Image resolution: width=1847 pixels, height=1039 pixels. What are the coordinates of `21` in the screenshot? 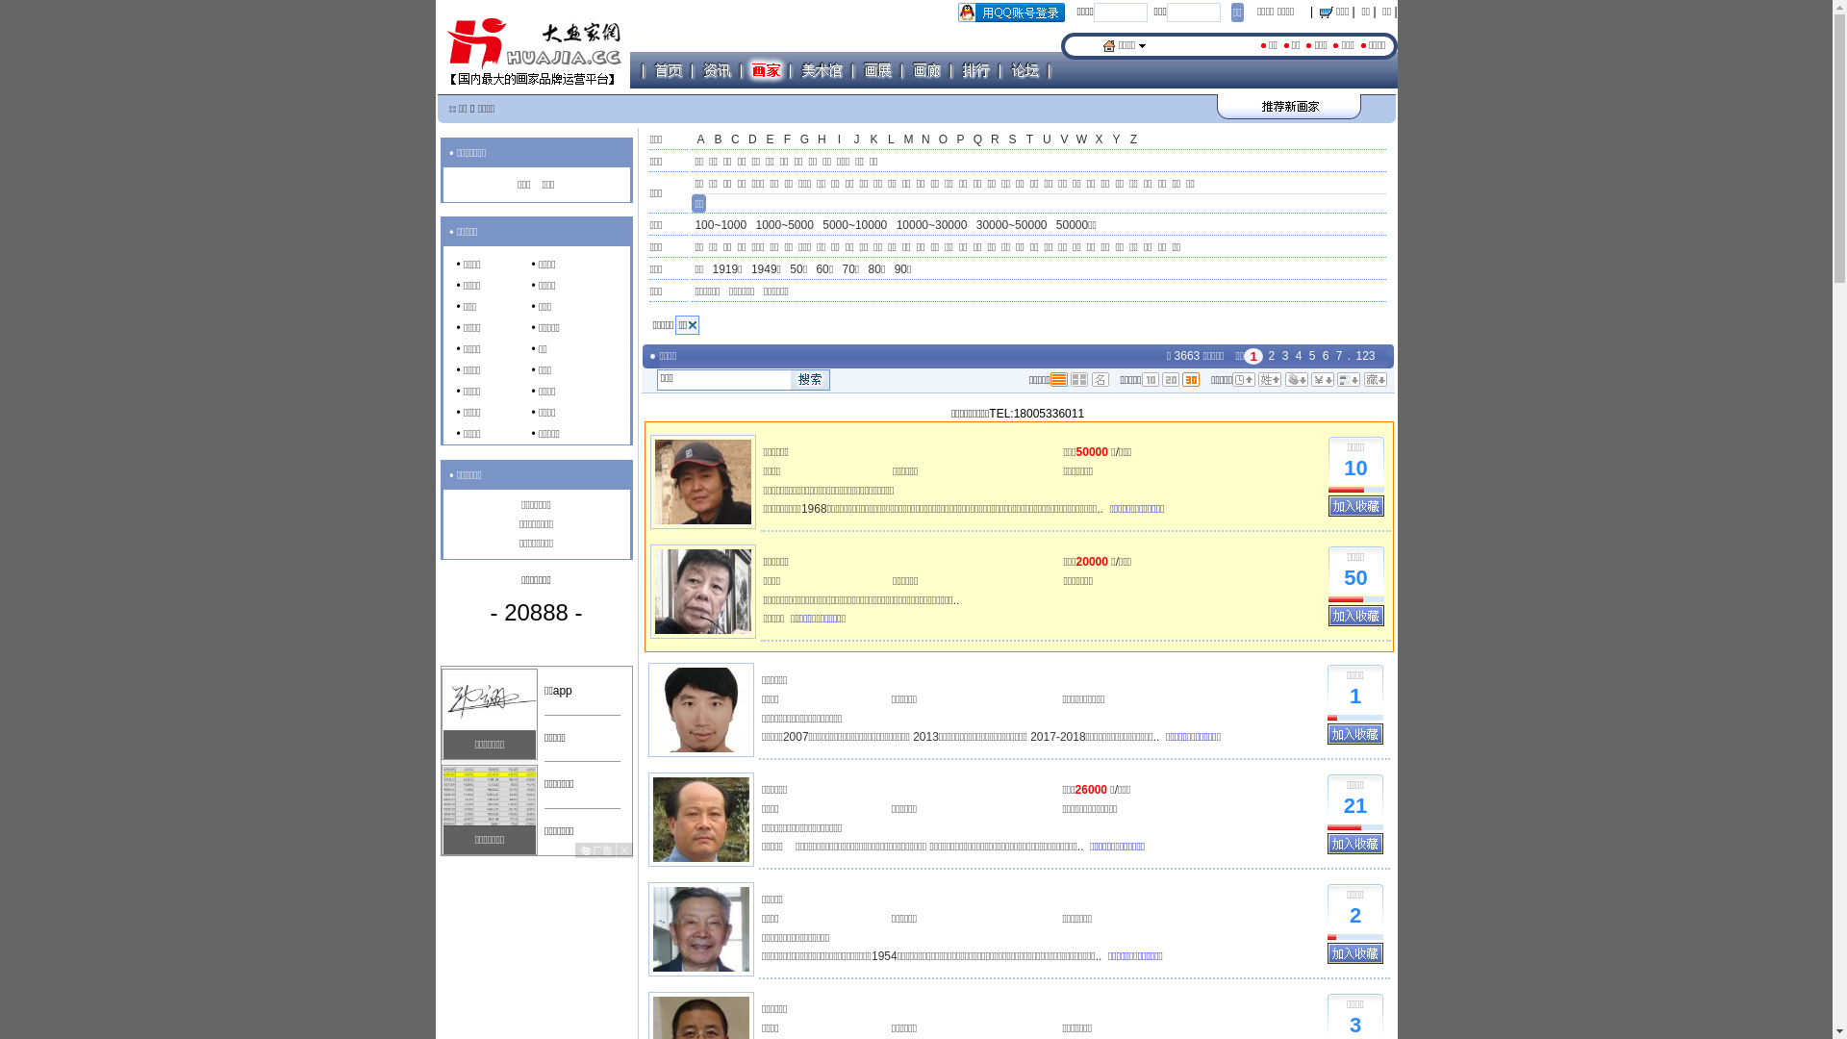 It's located at (1355, 806).